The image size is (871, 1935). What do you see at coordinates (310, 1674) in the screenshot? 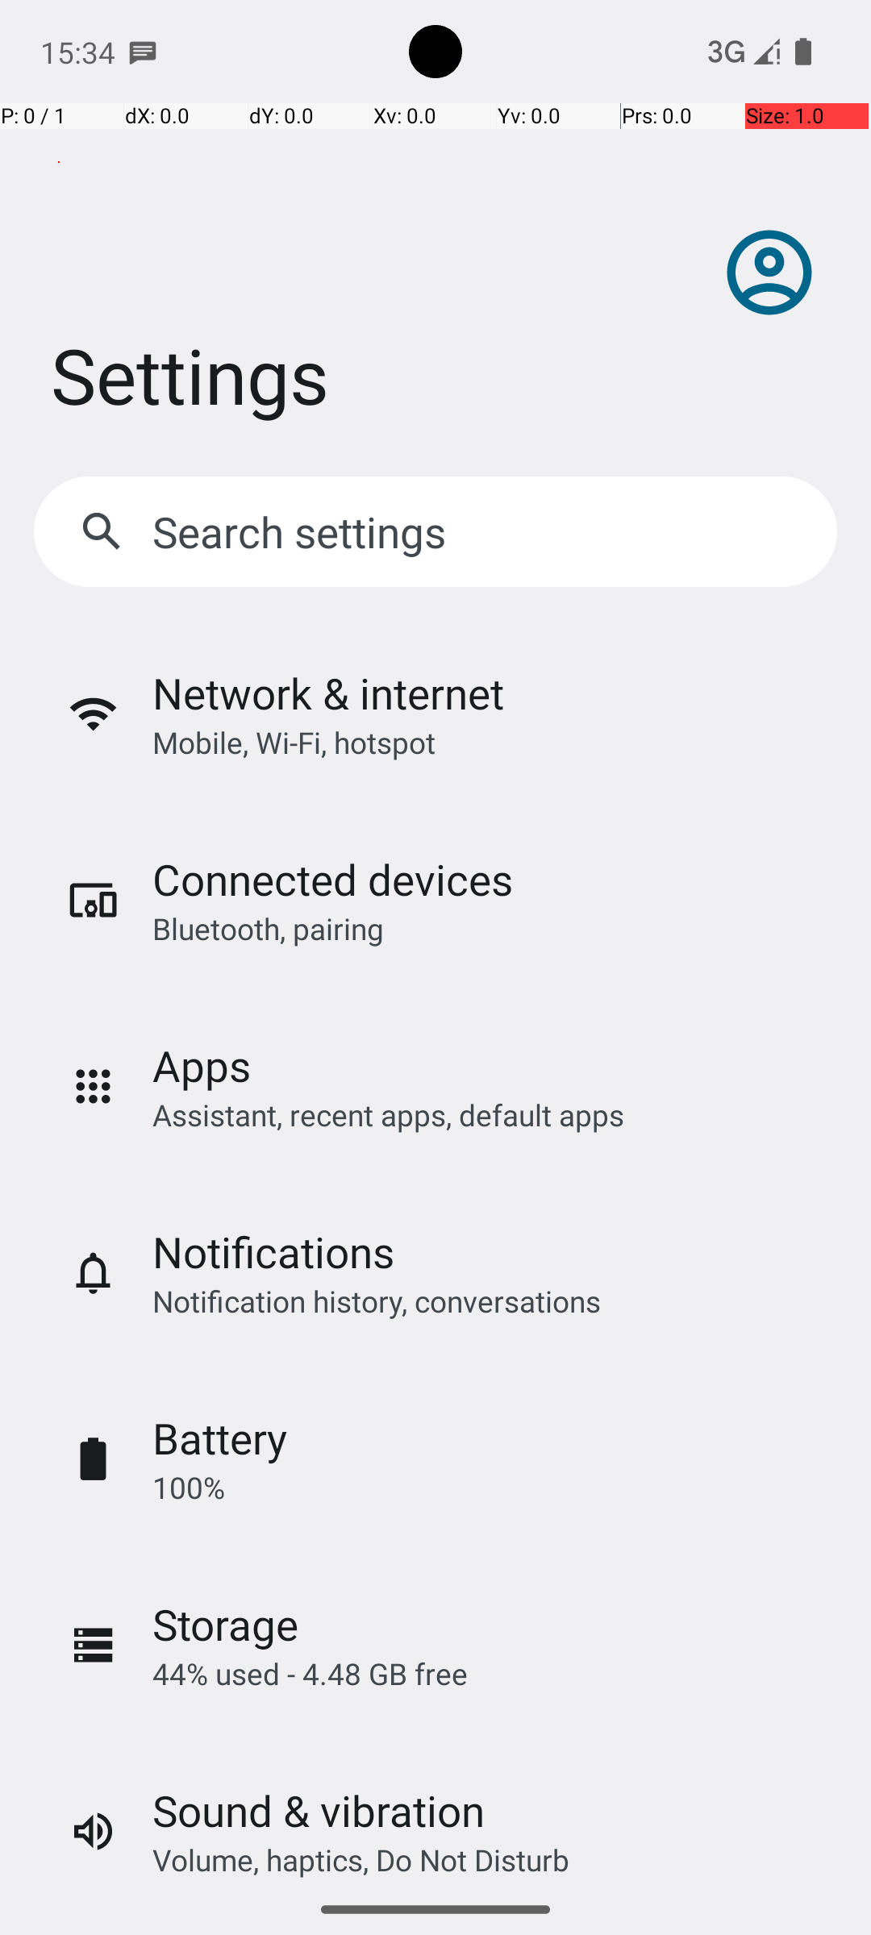
I see `44% used - 4.48 GB free` at bounding box center [310, 1674].